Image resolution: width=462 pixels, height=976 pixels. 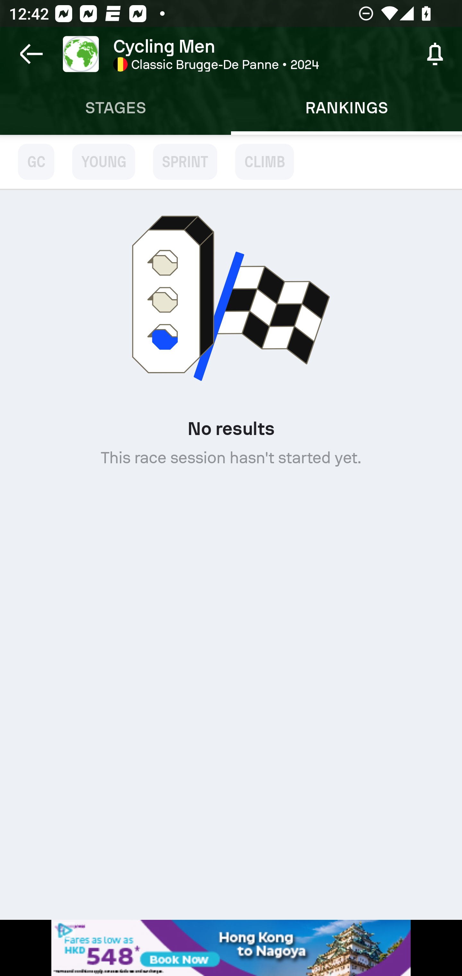 I want to click on Stages STAGES, so click(x=116, y=108).